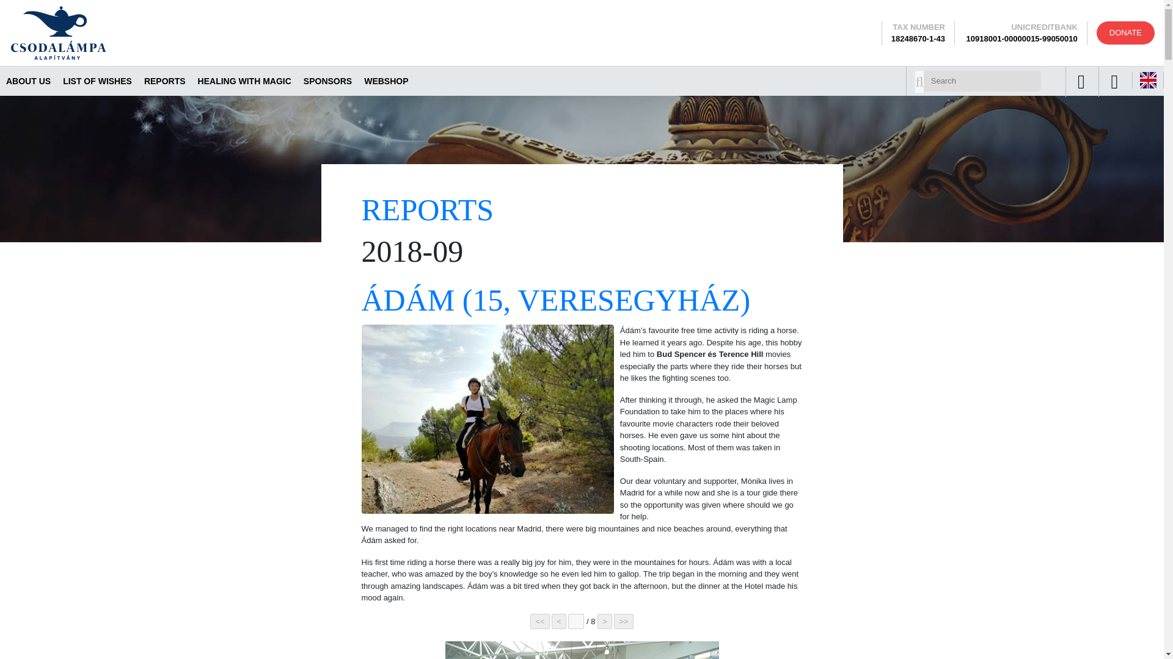  Describe the element at coordinates (428, 210) in the screenshot. I see `REPORTS` at that location.